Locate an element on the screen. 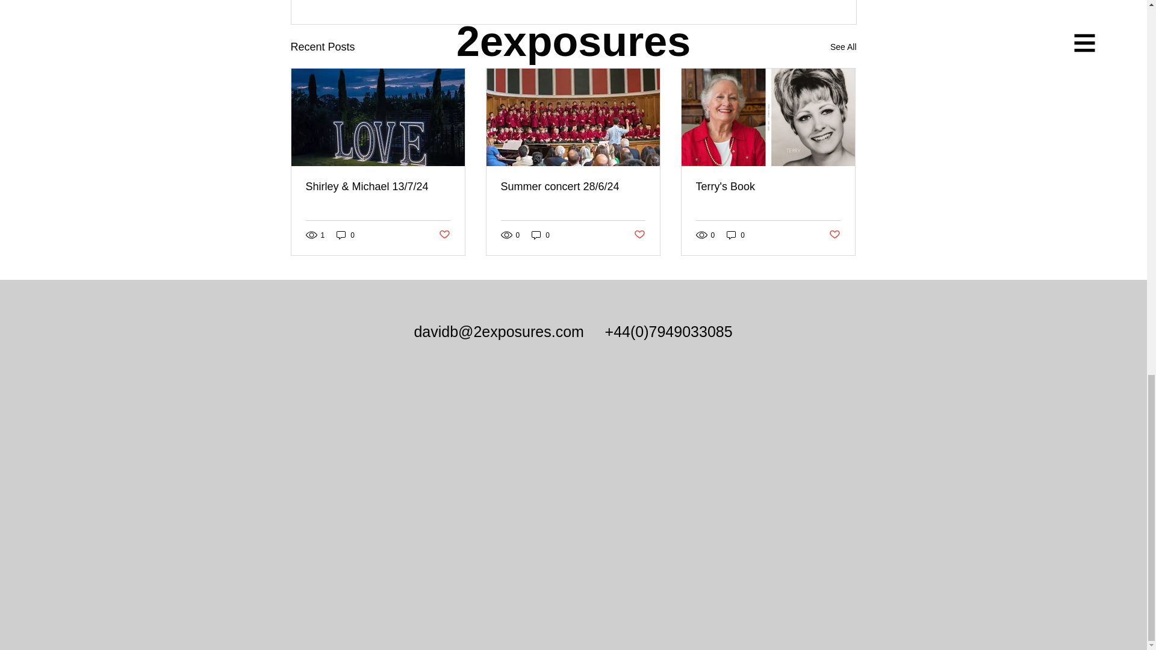 The width and height of the screenshot is (1156, 650). 0 is located at coordinates (346, 235).